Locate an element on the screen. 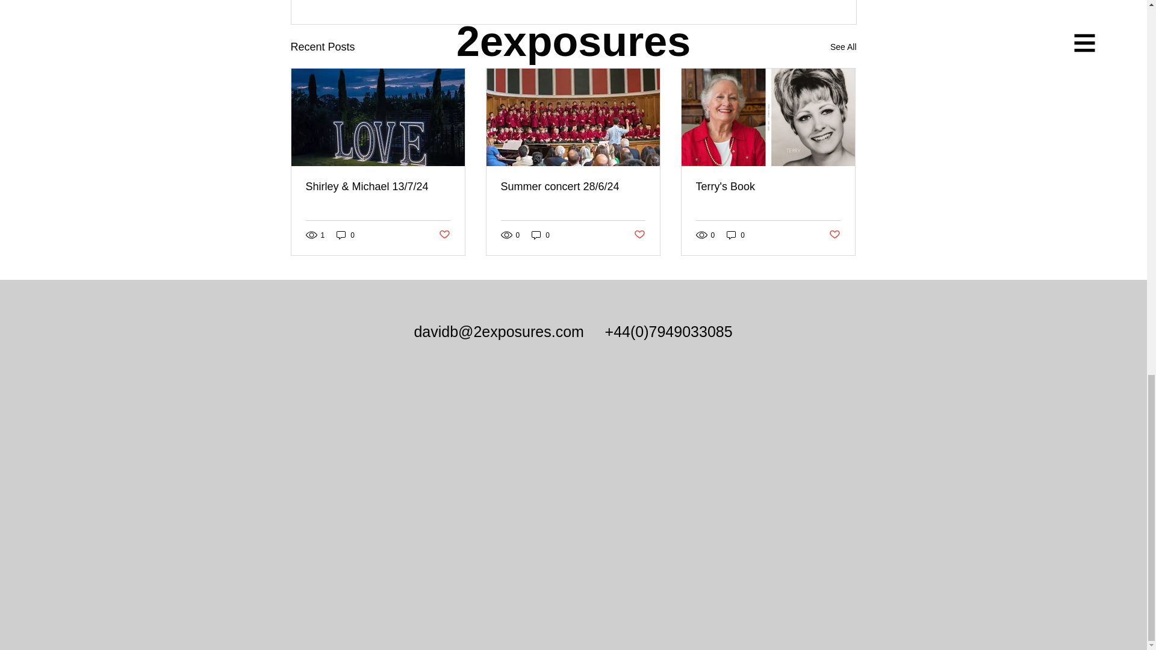 The width and height of the screenshot is (1156, 650). 0 is located at coordinates (346, 235).